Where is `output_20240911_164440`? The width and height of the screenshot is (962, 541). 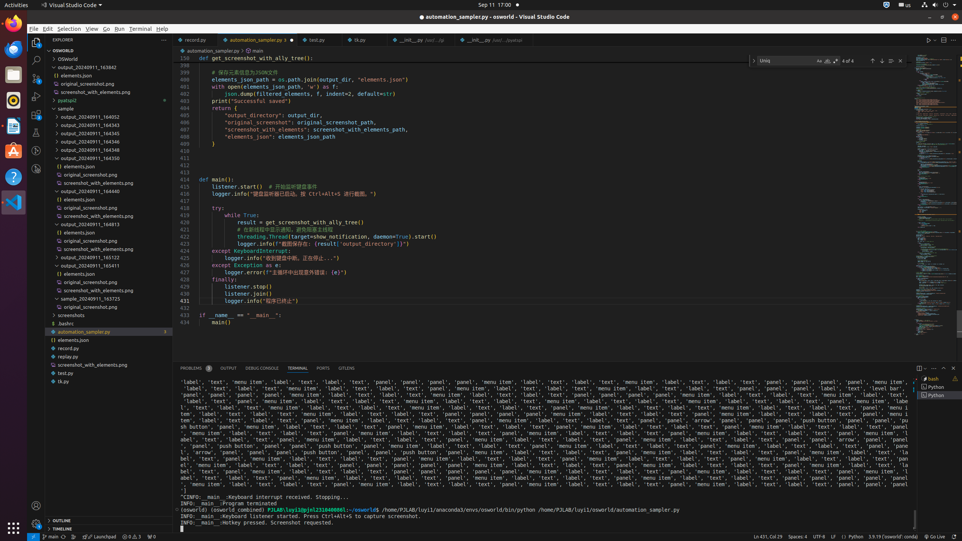
output_20240911_164440 is located at coordinates (109, 191).